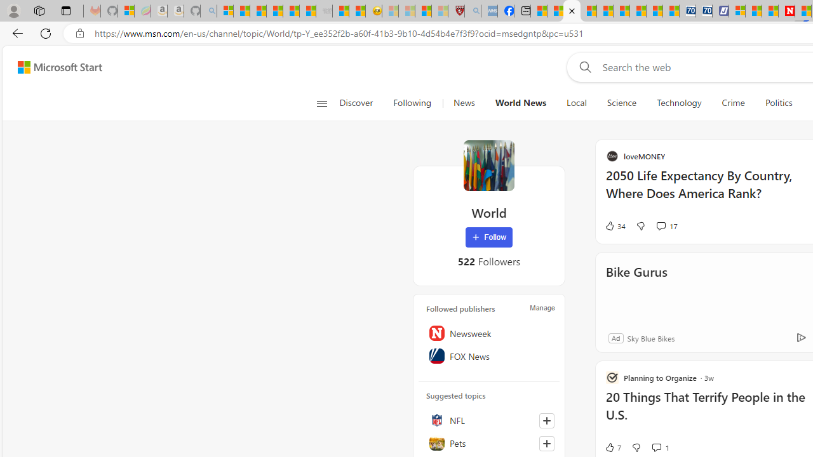  Describe the element at coordinates (636, 289) in the screenshot. I see `Bike Gurus` at that location.